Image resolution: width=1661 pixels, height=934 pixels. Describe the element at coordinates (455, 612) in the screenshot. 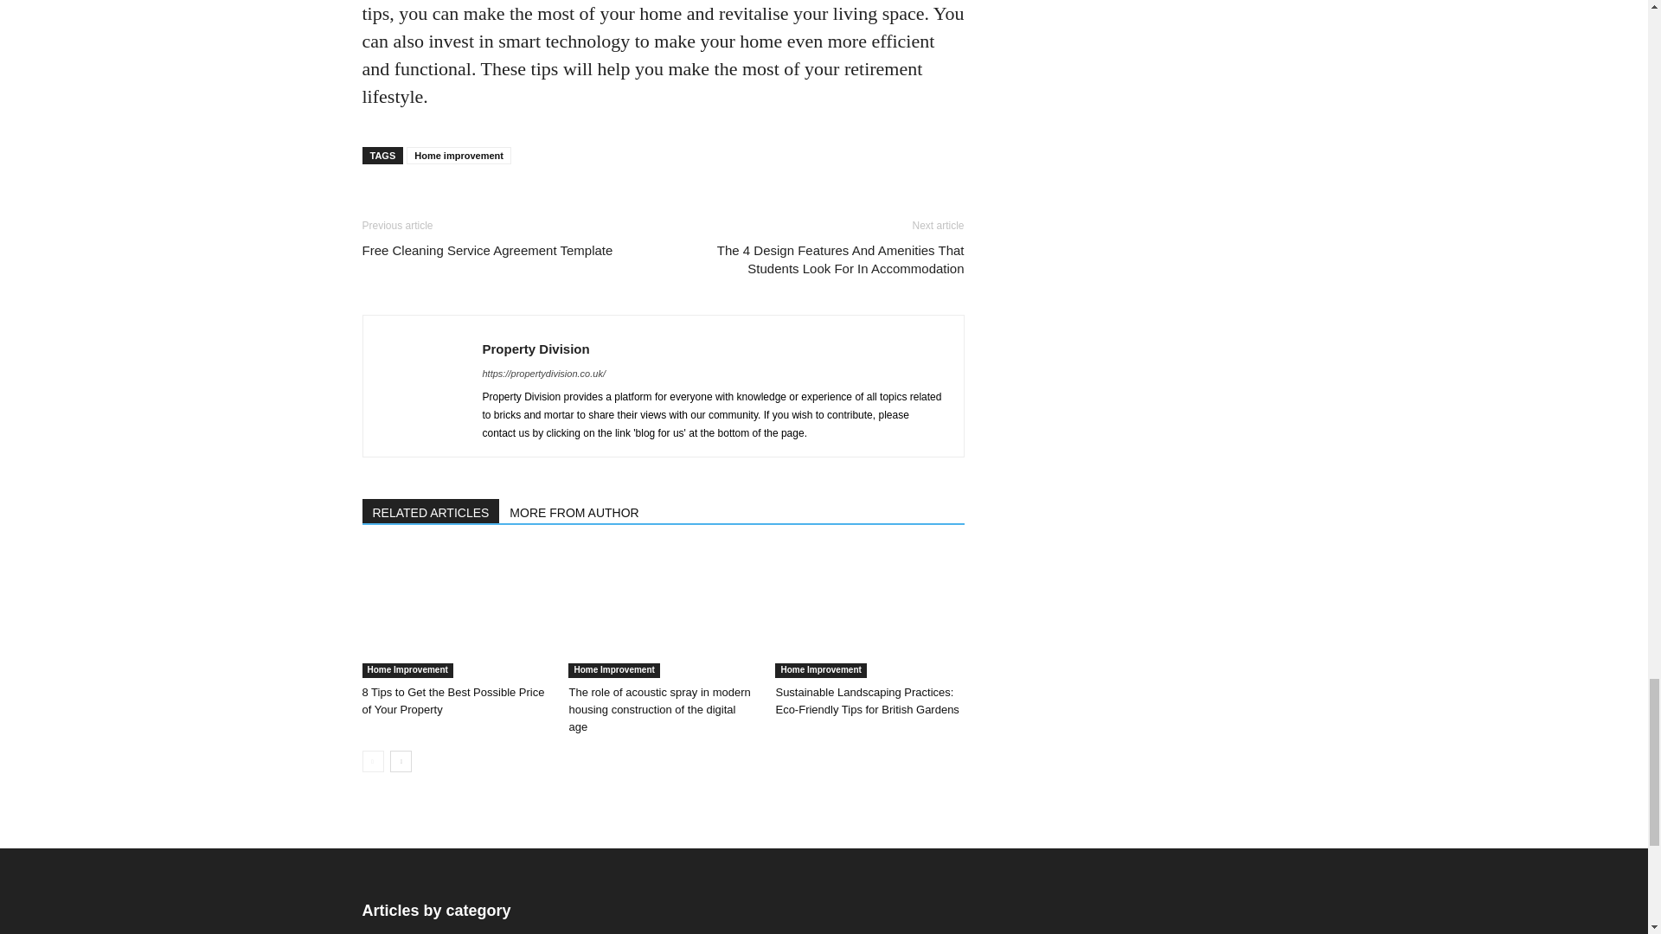

I see `8 Tips to Get the Best Possible Price of Your Property` at that location.